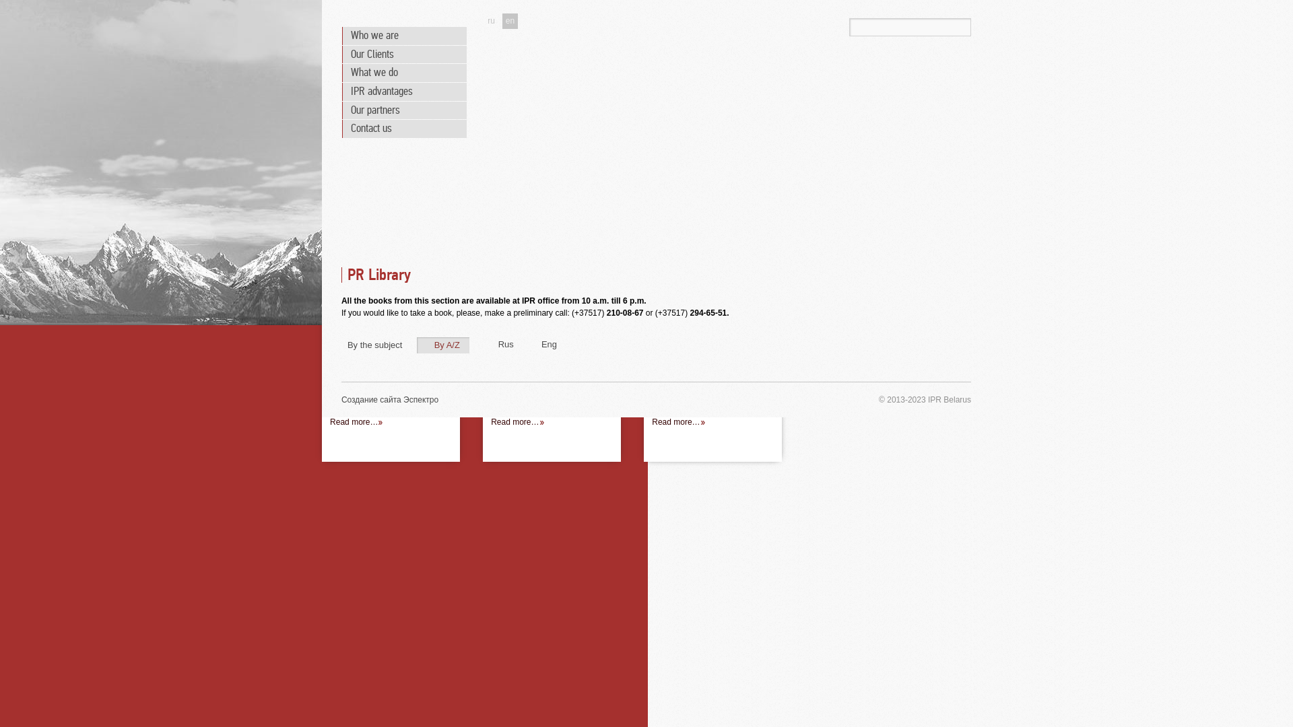 The width and height of the screenshot is (1293, 727). Describe the element at coordinates (376, 345) in the screenshot. I see `By the subject` at that location.